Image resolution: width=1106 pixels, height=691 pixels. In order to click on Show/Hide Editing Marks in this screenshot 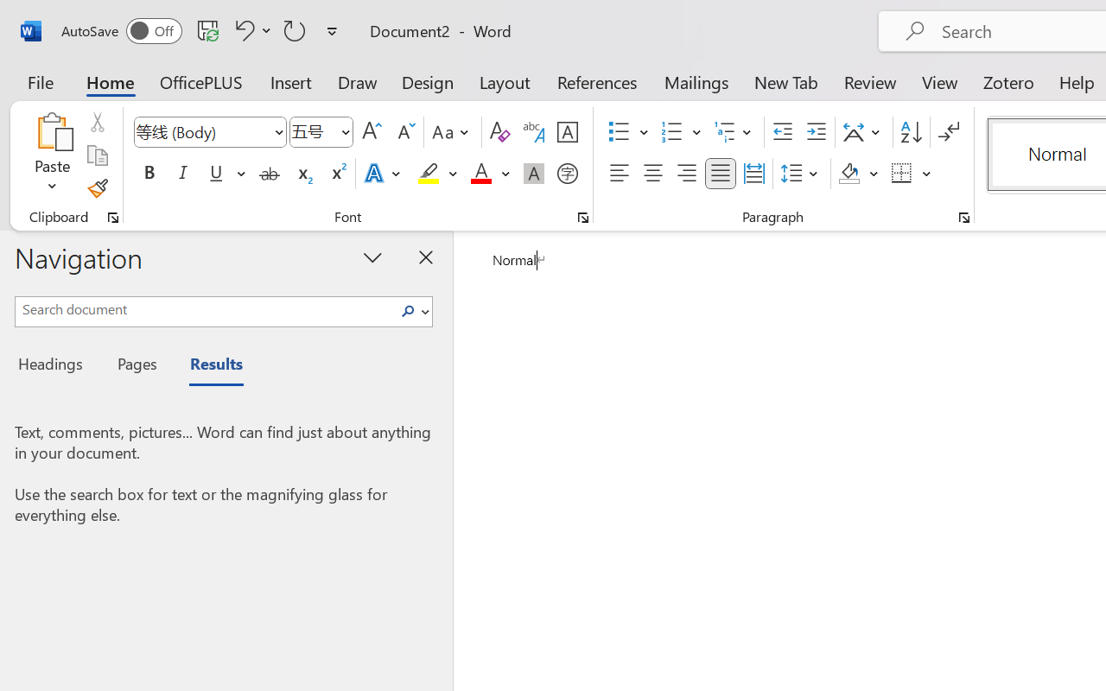, I will do `click(949, 132)`.